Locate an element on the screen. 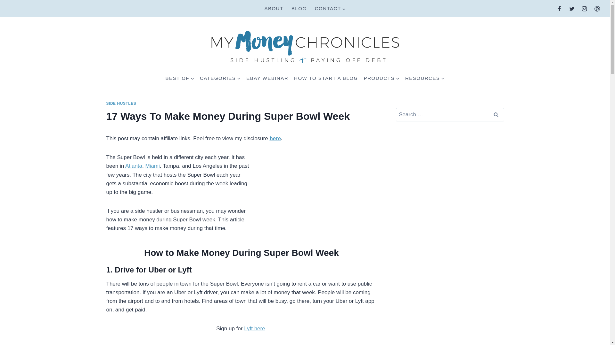  ABOUT is located at coordinates (274, 9).